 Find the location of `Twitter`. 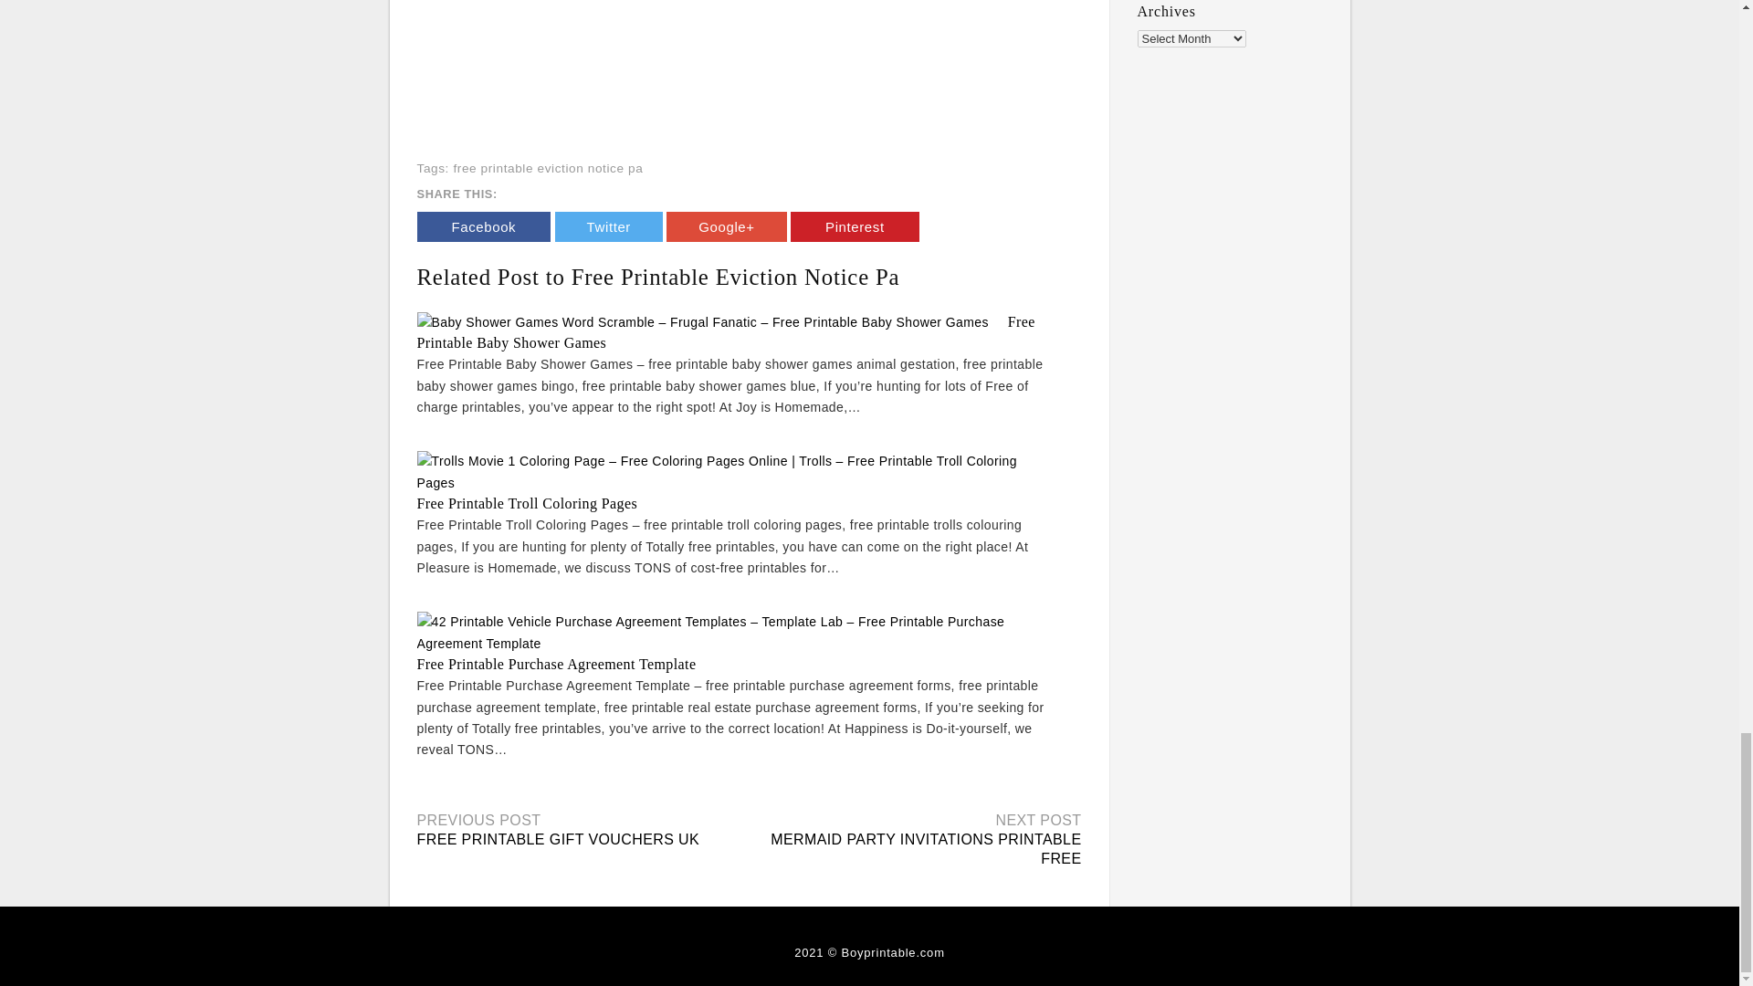

Twitter is located at coordinates (608, 226).